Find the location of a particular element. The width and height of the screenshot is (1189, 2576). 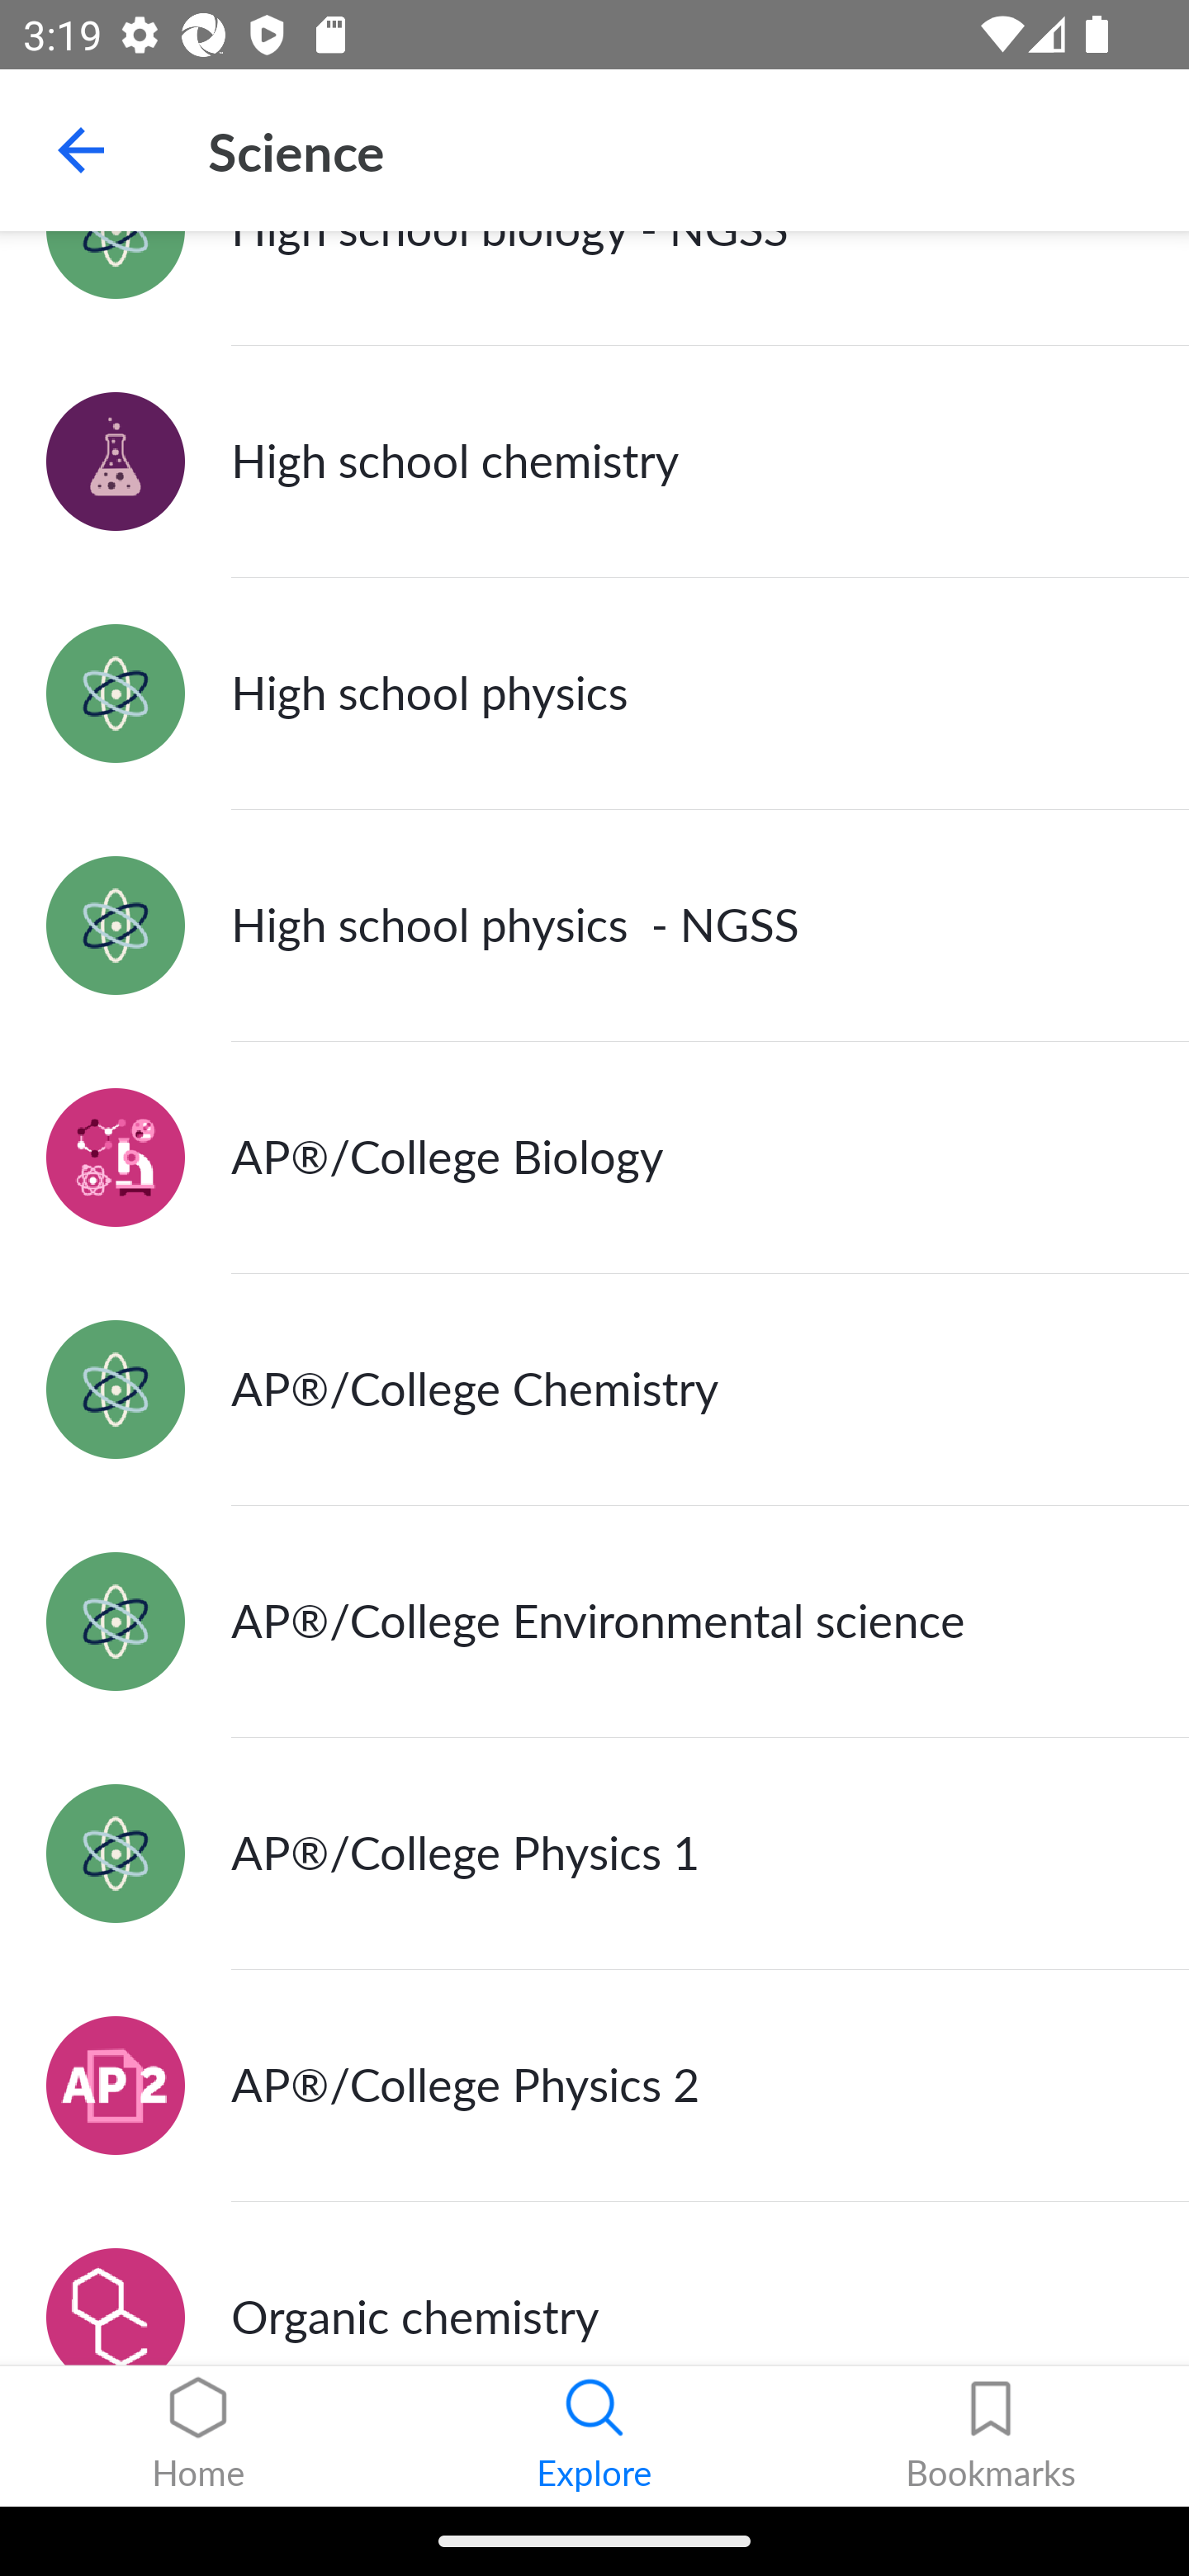

Navigate up is located at coordinates (81, 150).